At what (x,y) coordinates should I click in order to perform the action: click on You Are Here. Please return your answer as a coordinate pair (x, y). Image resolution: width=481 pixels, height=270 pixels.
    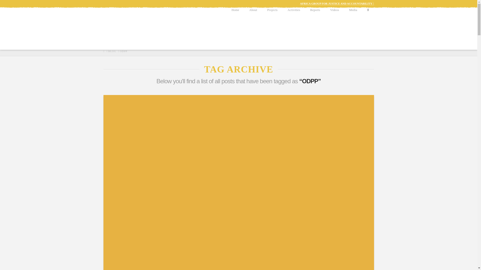
    Looking at the image, I should click on (124, 51).